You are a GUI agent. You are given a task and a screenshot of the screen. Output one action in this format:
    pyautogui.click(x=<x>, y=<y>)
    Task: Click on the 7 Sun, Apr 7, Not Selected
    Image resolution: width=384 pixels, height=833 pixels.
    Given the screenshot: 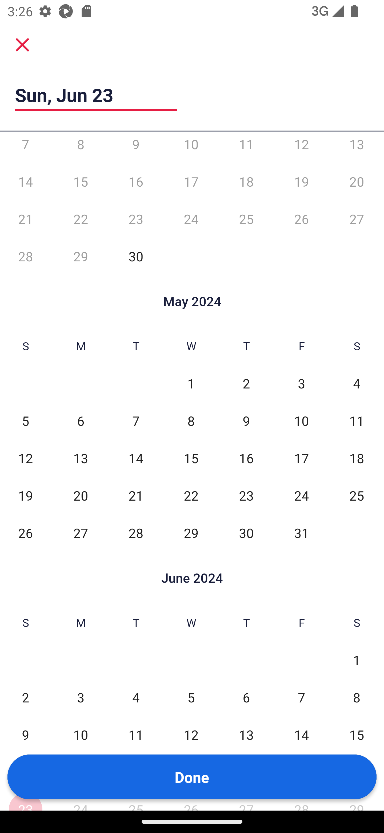 What is the action you would take?
    pyautogui.click(x=25, y=147)
    